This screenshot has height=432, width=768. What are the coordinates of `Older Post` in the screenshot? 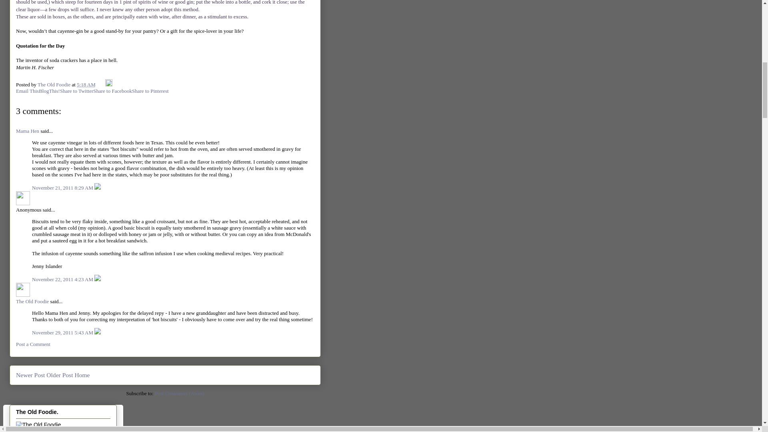 It's located at (59, 375).